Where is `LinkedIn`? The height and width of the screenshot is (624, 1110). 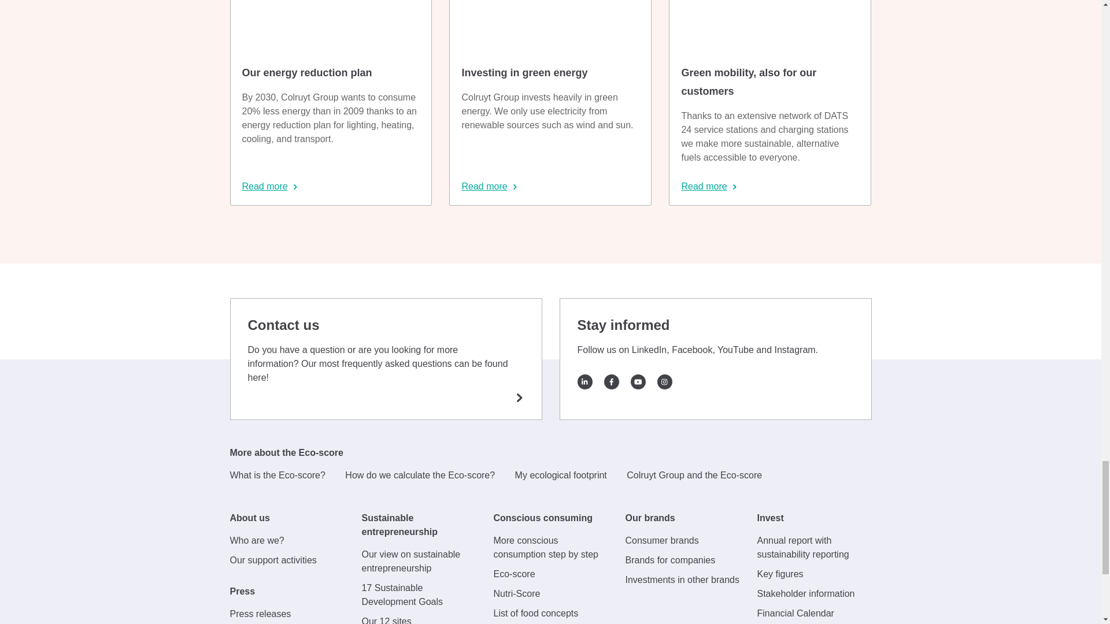 LinkedIn is located at coordinates (584, 381).